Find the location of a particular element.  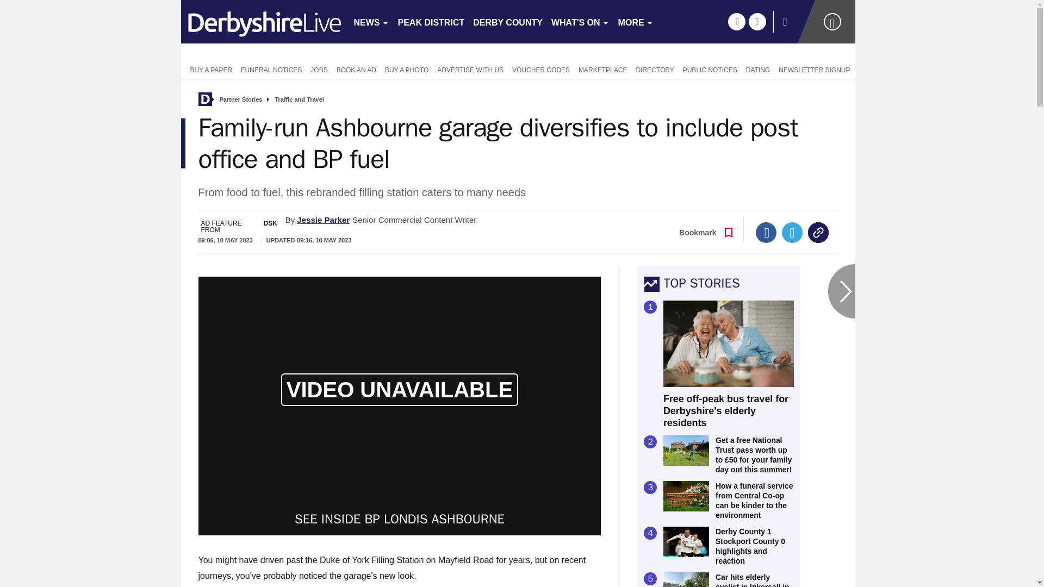

Twitter is located at coordinates (792, 233).